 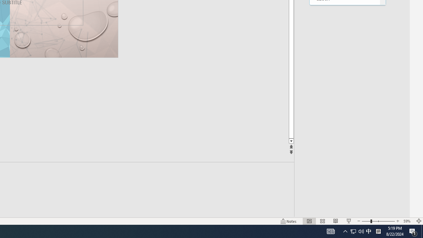 What do you see at coordinates (344, 52) in the screenshot?
I see `Dogri` at bounding box center [344, 52].